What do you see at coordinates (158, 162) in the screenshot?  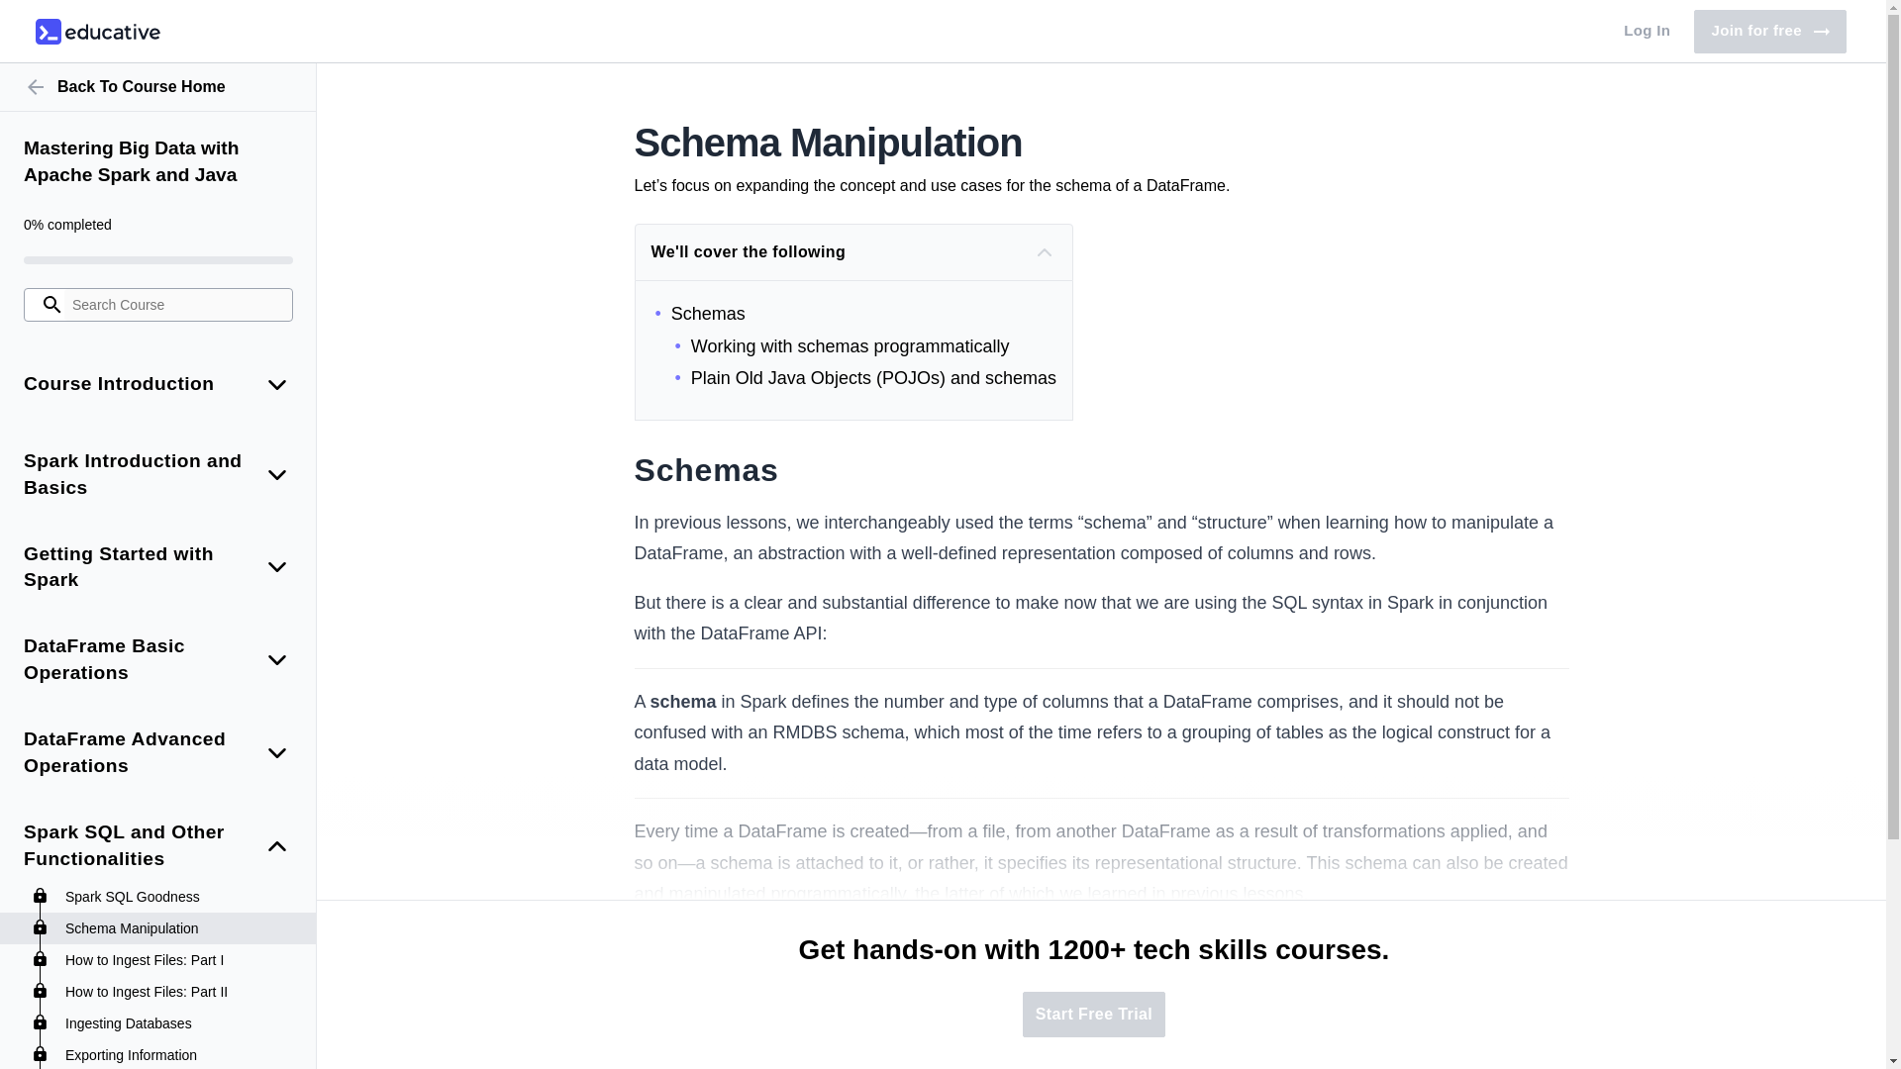 I see `Mastering Big Data with Apache Spark and Java` at bounding box center [158, 162].